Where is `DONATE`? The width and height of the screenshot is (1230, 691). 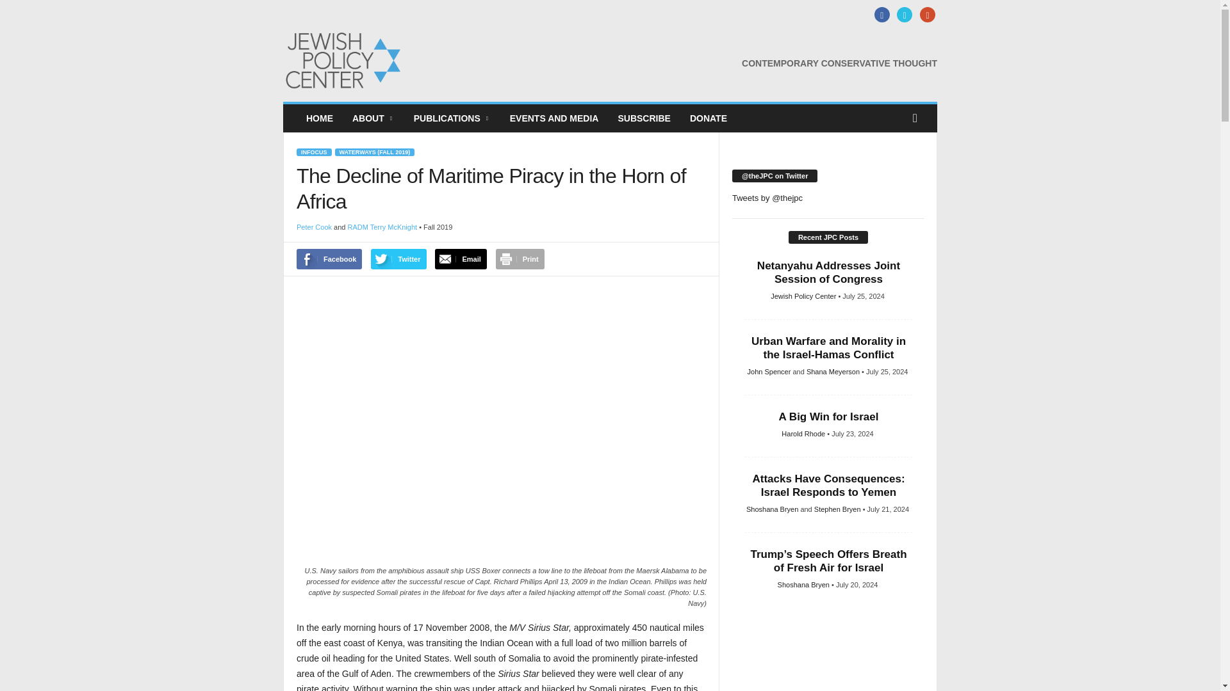
DONATE is located at coordinates (709, 118).